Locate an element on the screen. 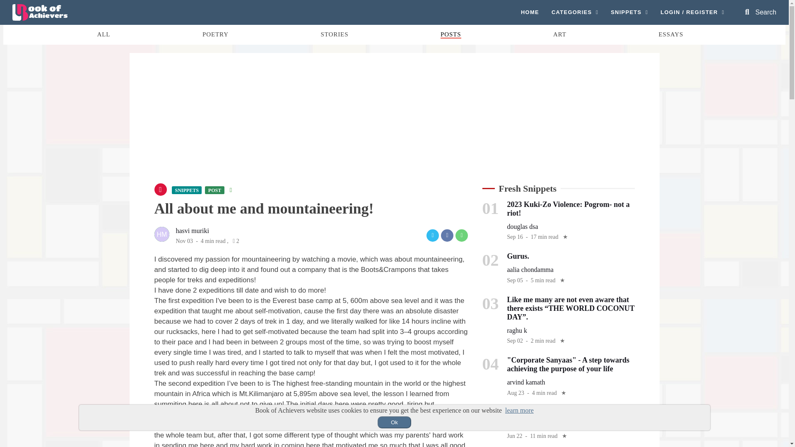 The image size is (795, 447). Share on Facebook is located at coordinates (447, 236).